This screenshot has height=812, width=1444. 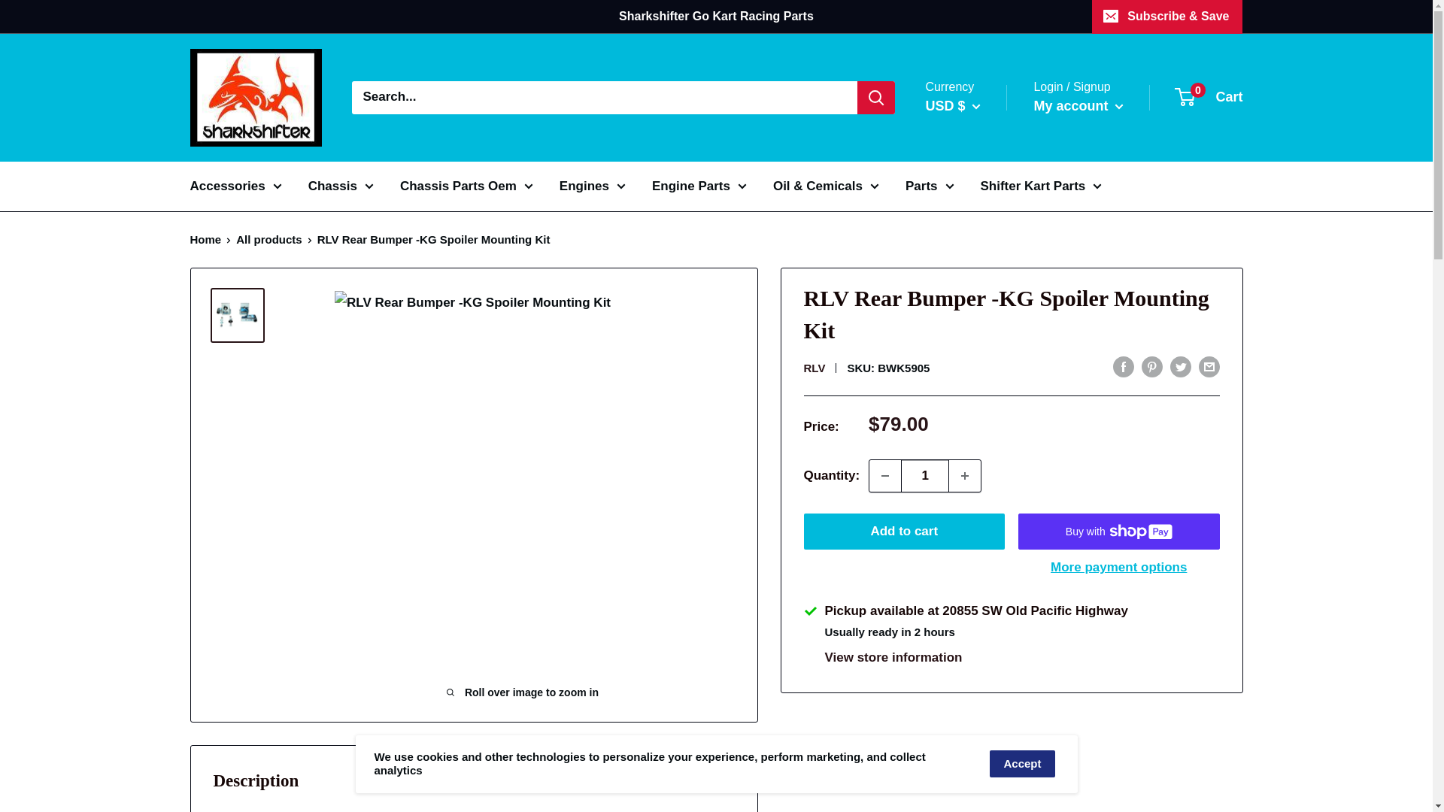 What do you see at coordinates (964, 476) in the screenshot?
I see `Increase quantity by 1` at bounding box center [964, 476].